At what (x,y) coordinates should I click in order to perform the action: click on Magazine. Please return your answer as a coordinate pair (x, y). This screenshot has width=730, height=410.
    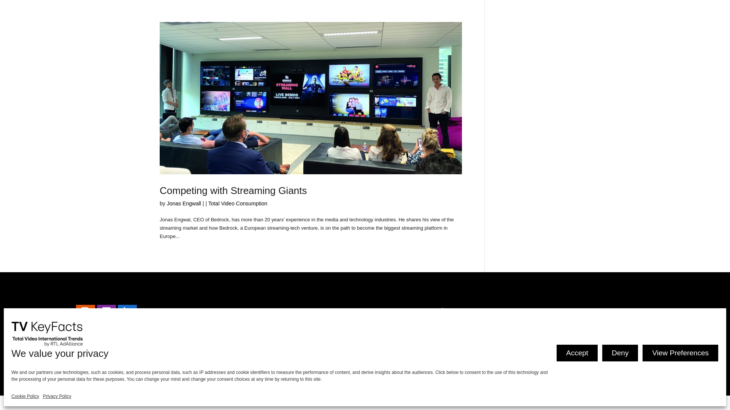
    Looking at the image, I should click on (300, 311).